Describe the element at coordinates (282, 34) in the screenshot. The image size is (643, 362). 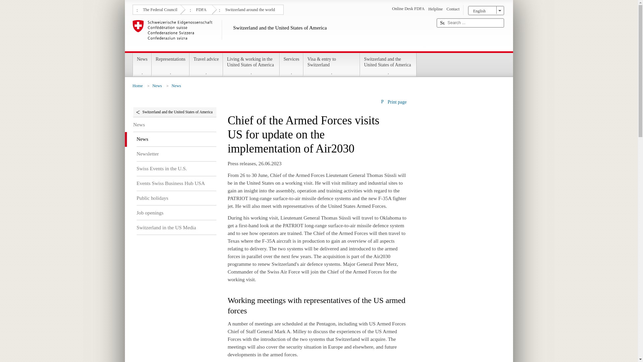
I see `Switzerland and the United States of America` at that location.